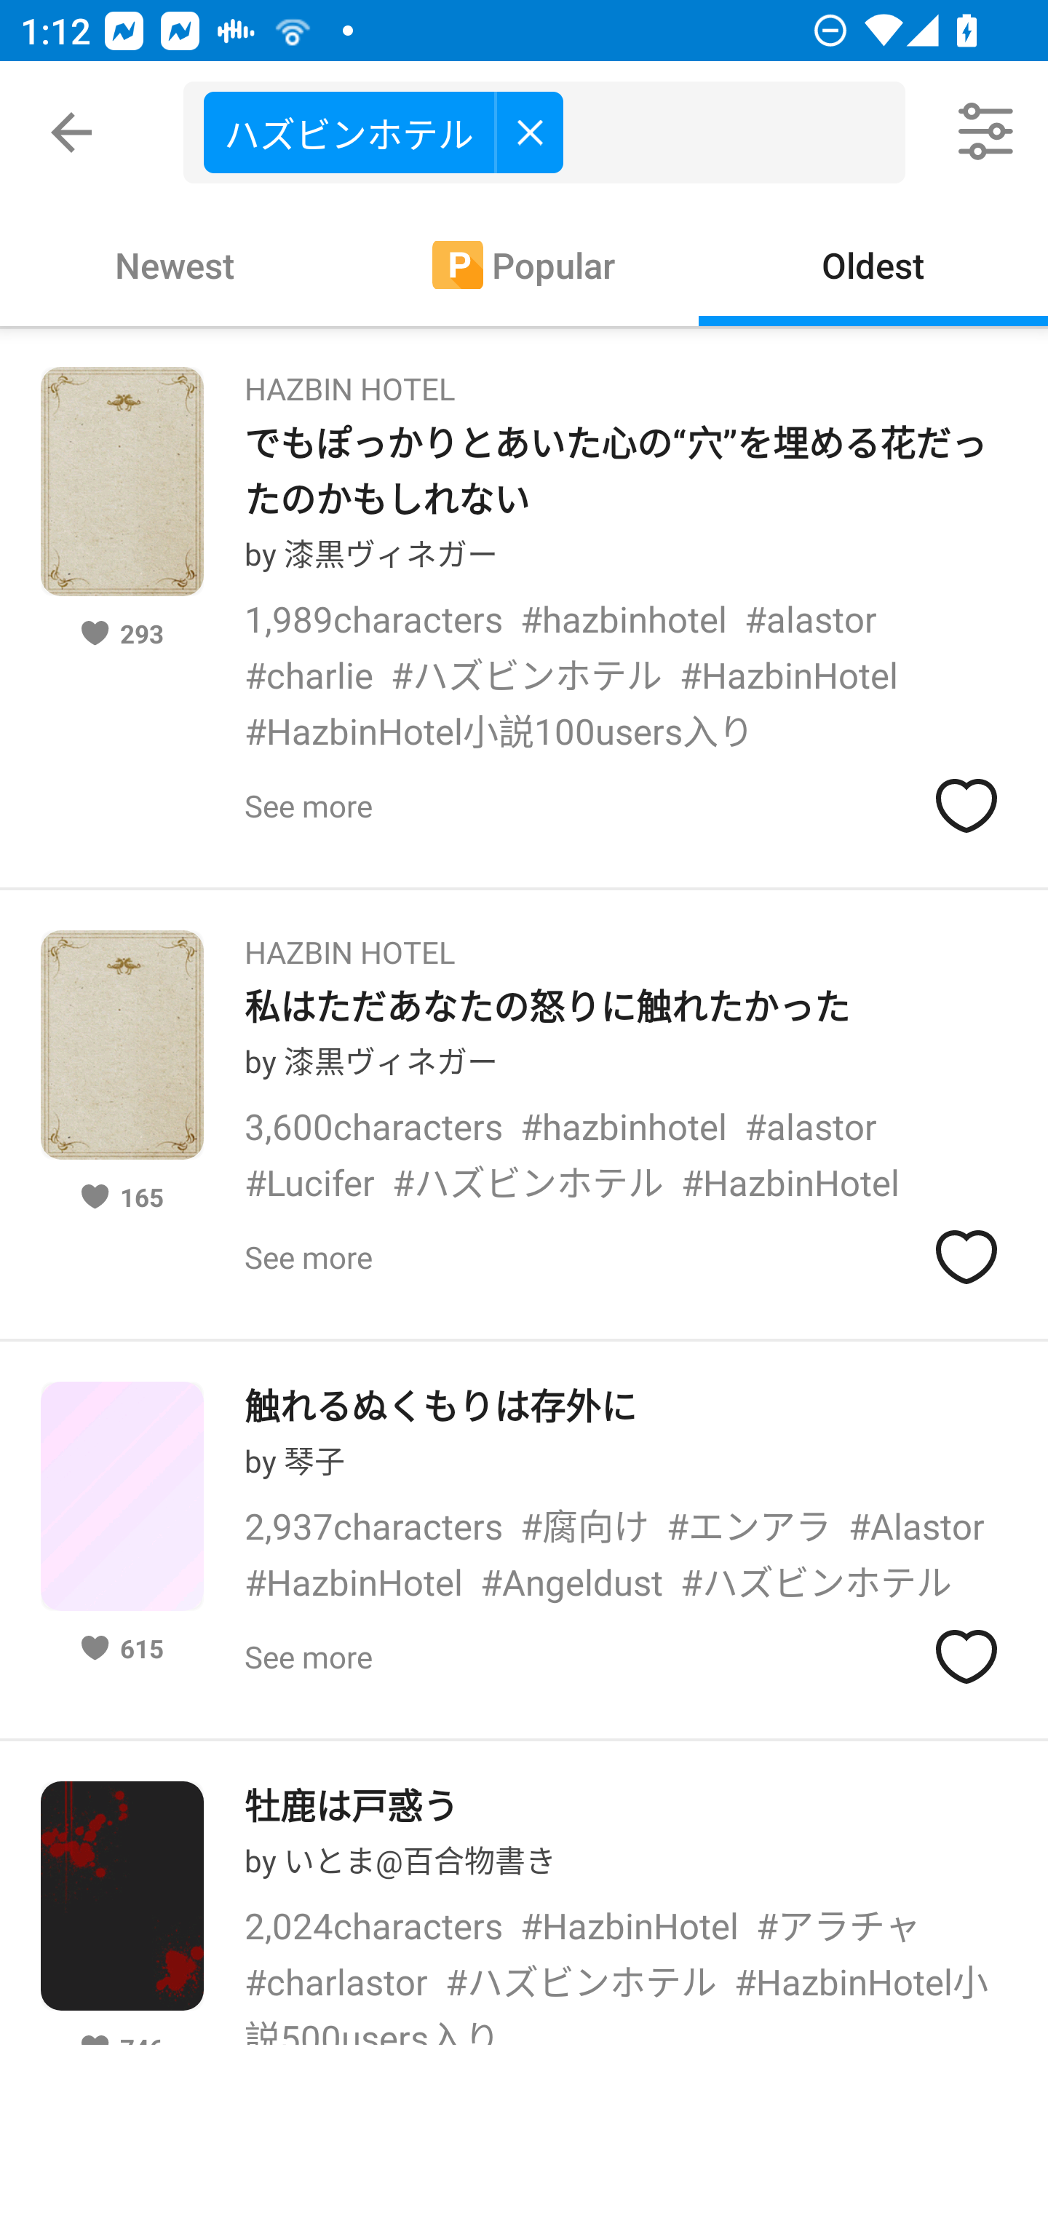 Image resolution: width=1048 pixels, height=2213 pixels. I want to click on HAZBIN HOTEL, so click(349, 943).